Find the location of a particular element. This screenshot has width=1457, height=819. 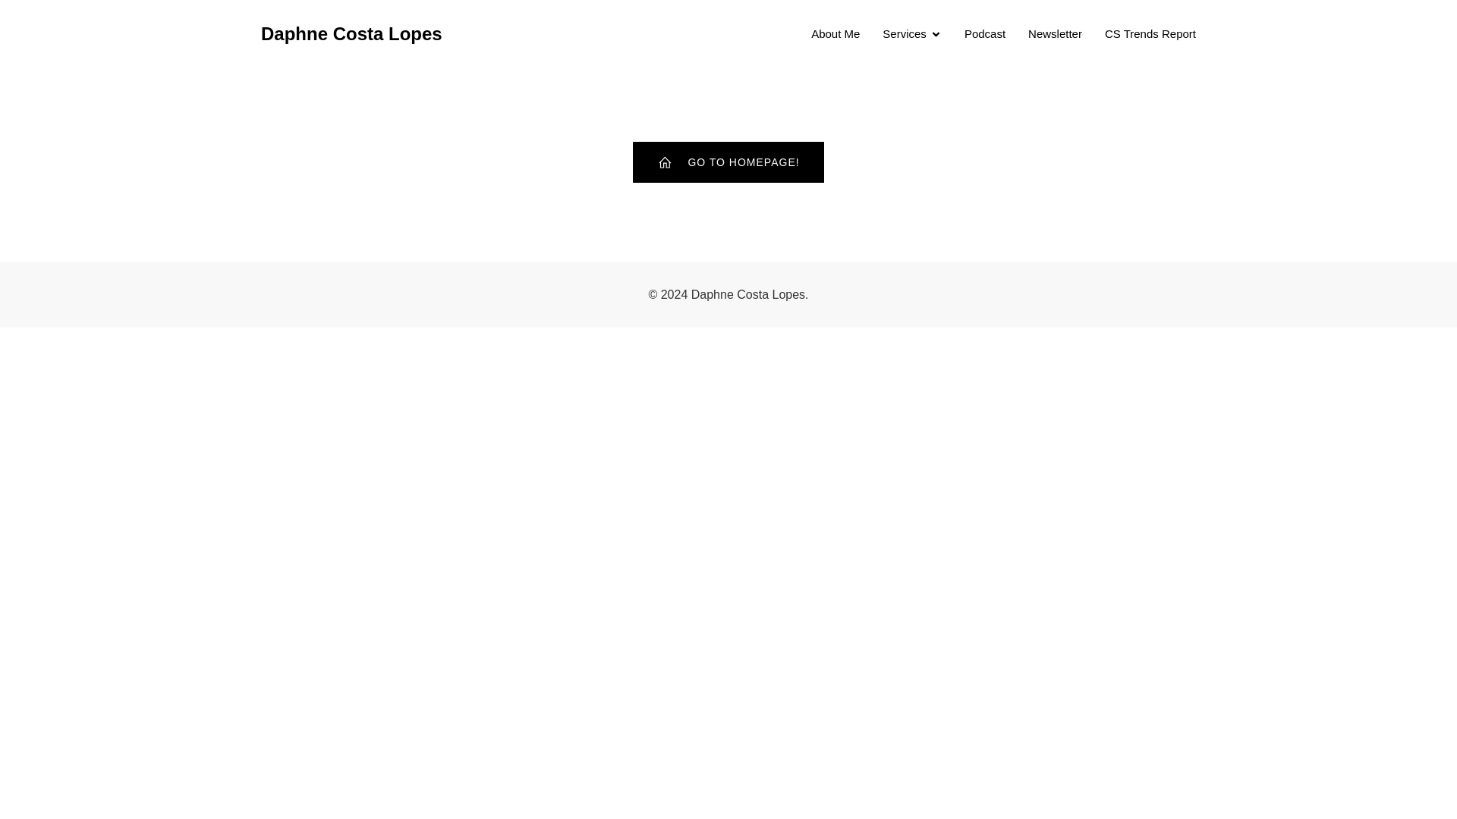

Newsletter is located at coordinates (1055, 33).